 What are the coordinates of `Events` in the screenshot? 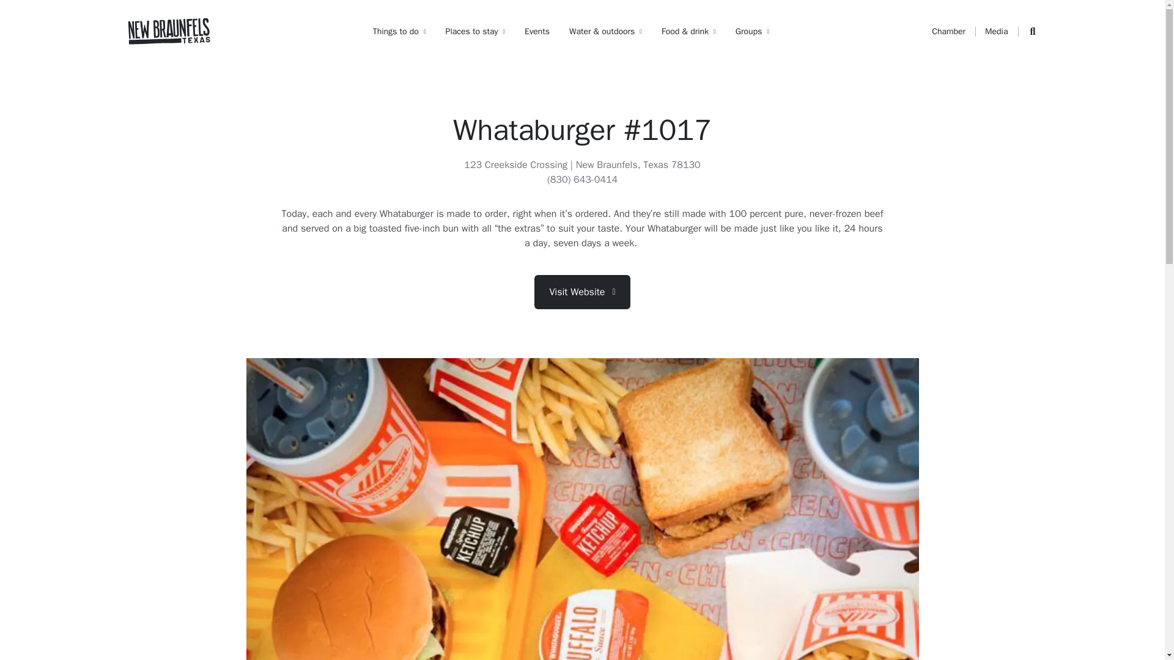 It's located at (537, 32).